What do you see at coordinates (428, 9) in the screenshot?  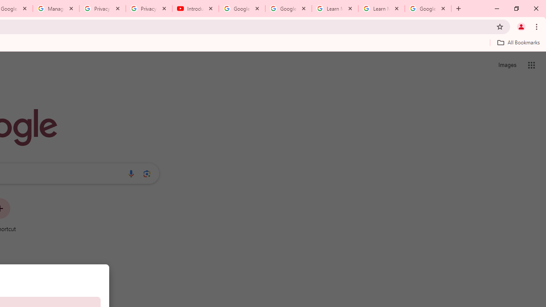 I see `Google Account` at bounding box center [428, 9].